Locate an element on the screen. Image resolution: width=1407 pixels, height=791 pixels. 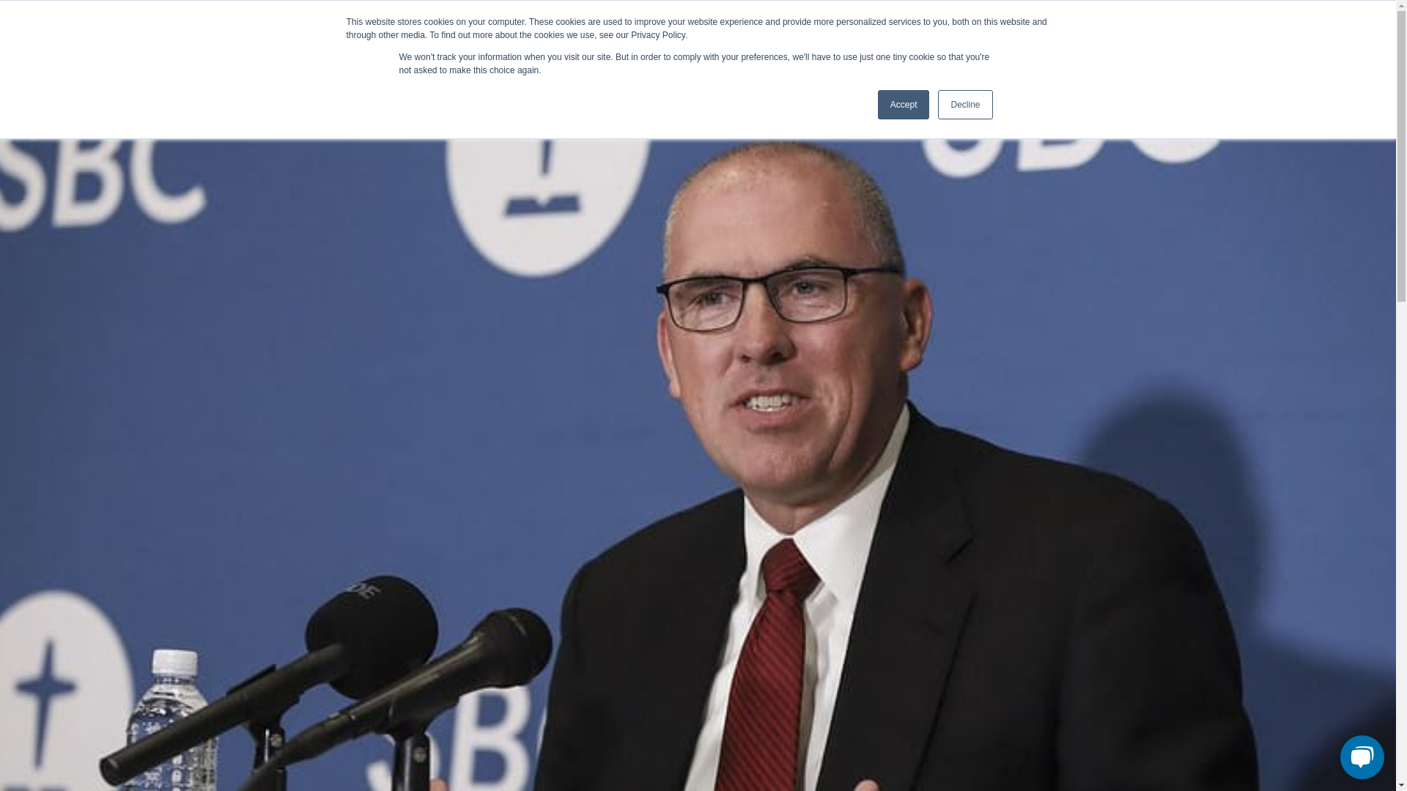
Cooperative Program is located at coordinates (942, 89).